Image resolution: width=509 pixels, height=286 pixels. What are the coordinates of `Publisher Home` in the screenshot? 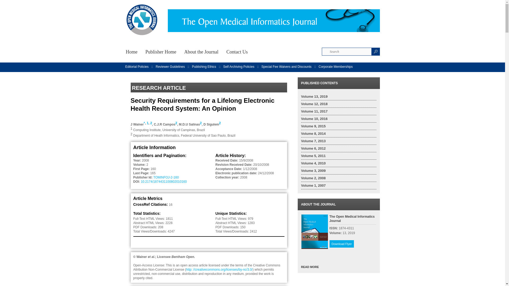 It's located at (161, 51).